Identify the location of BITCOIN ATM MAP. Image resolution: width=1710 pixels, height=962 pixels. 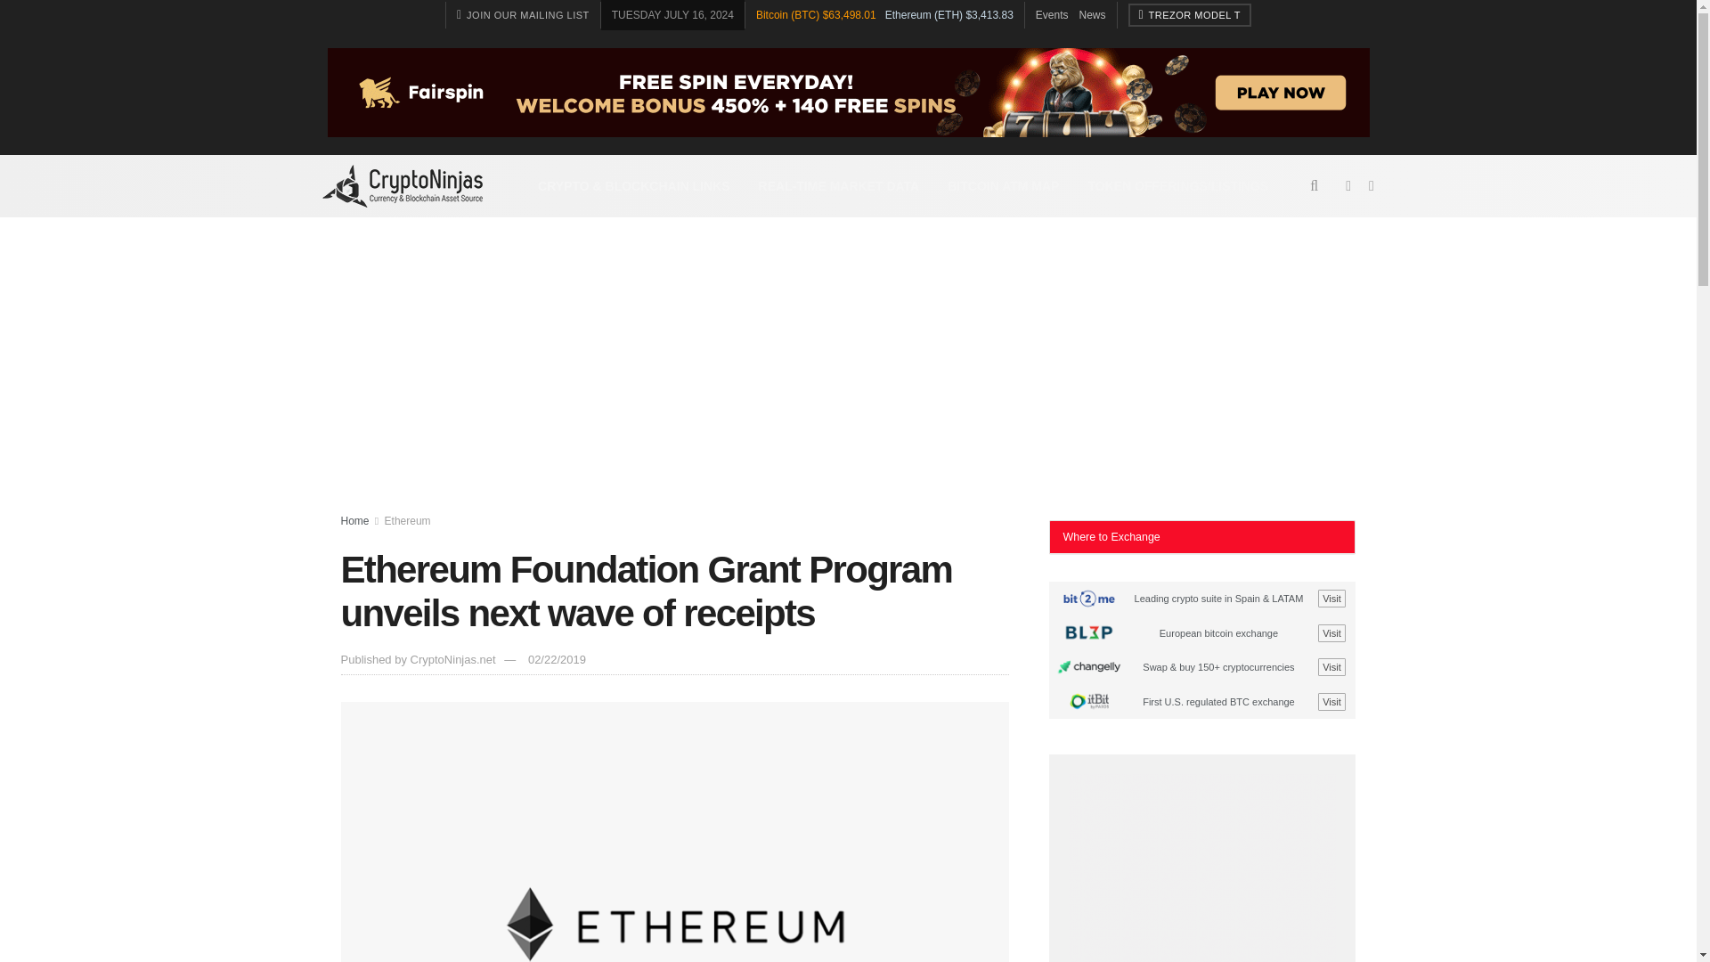
(1003, 185).